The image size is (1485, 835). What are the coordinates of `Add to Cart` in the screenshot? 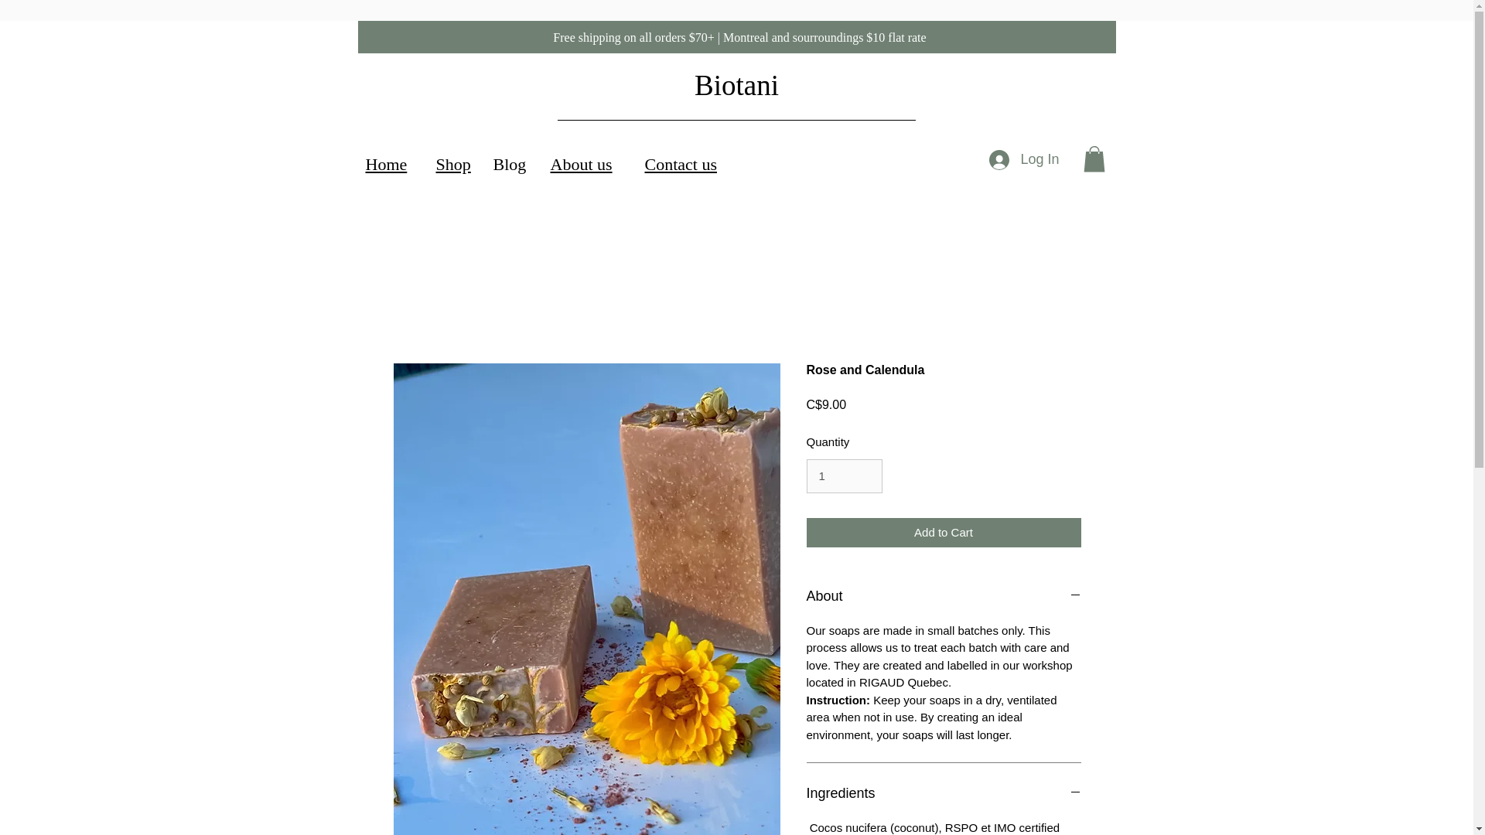 It's located at (944, 532).